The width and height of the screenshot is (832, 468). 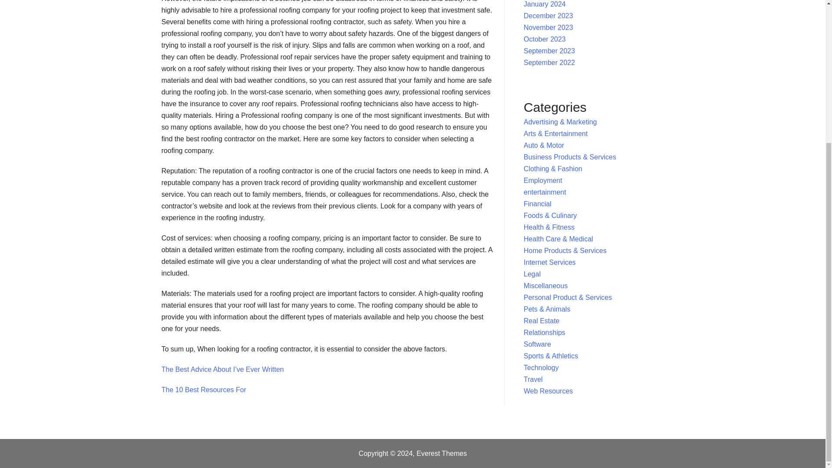 What do you see at coordinates (549, 62) in the screenshot?
I see `September 2022` at bounding box center [549, 62].